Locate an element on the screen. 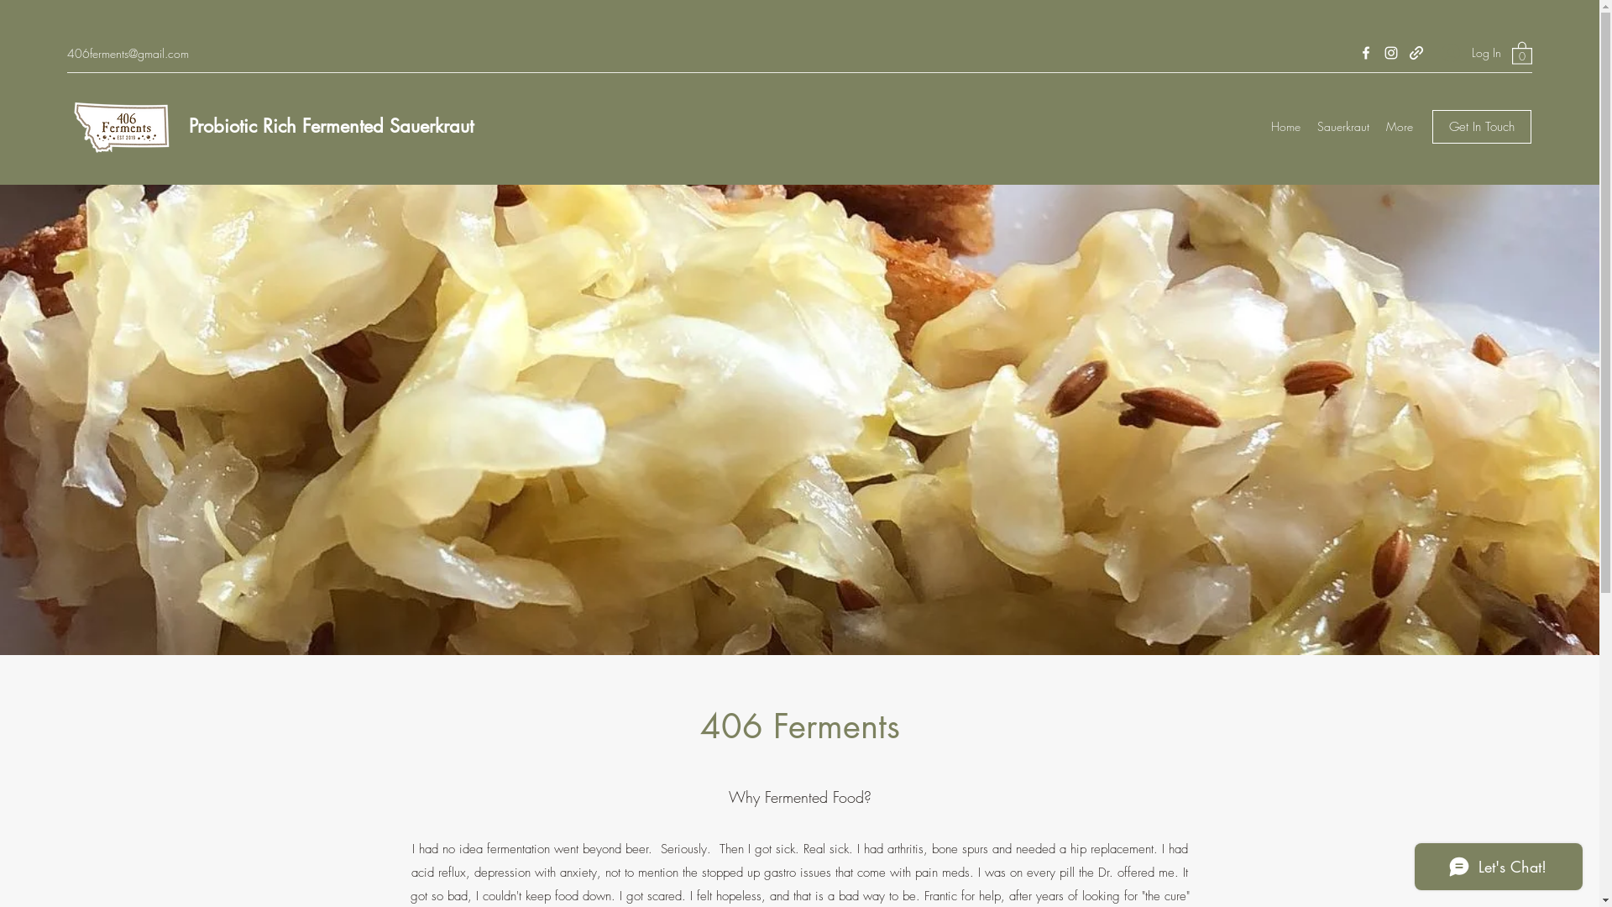  0 is located at coordinates (1522, 52).